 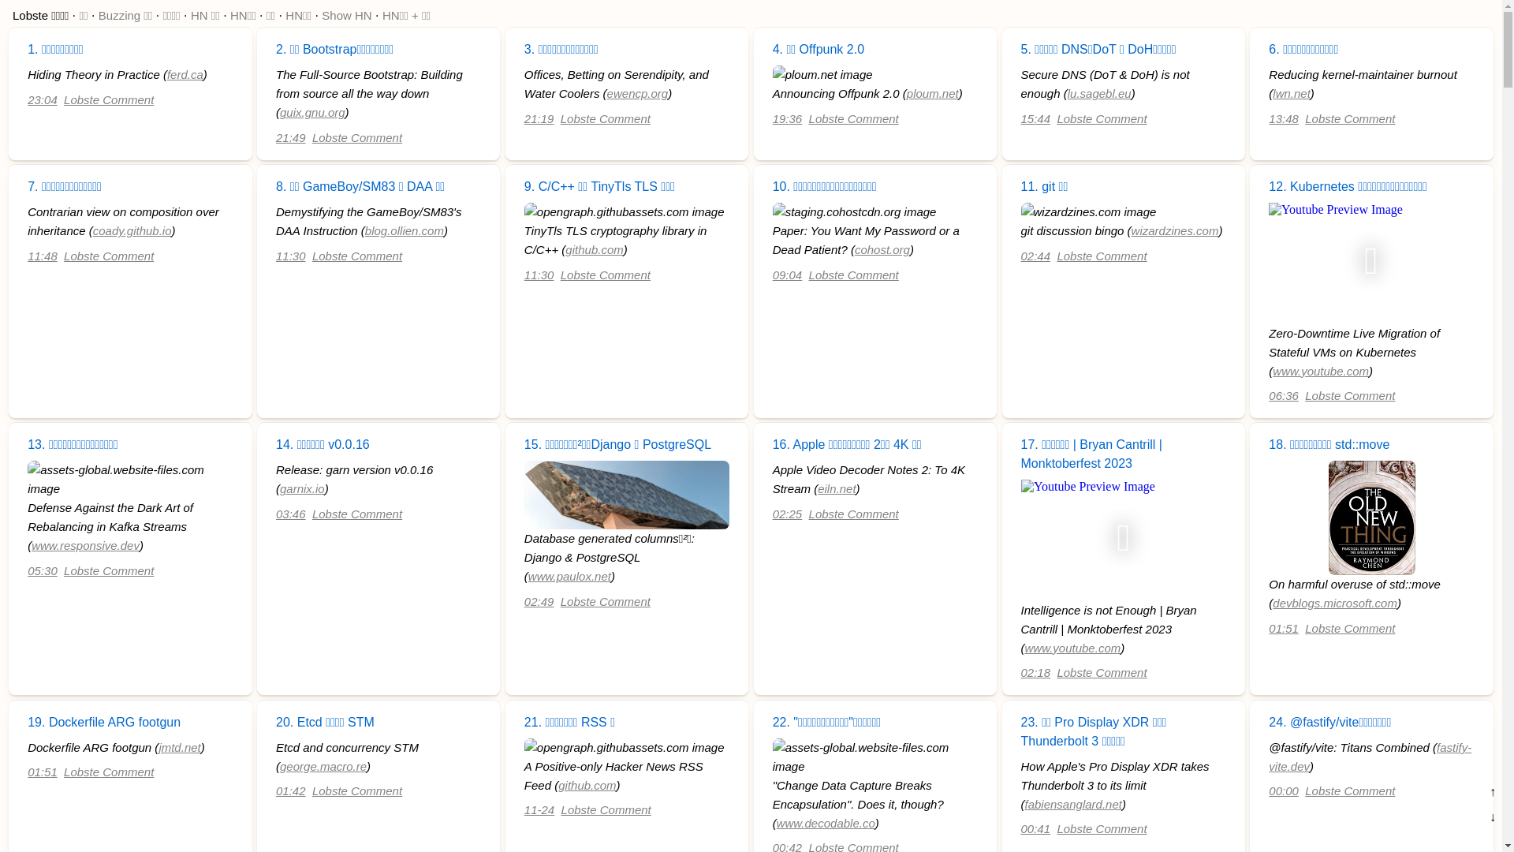 I want to click on Lobste Comment, so click(x=1350, y=118).